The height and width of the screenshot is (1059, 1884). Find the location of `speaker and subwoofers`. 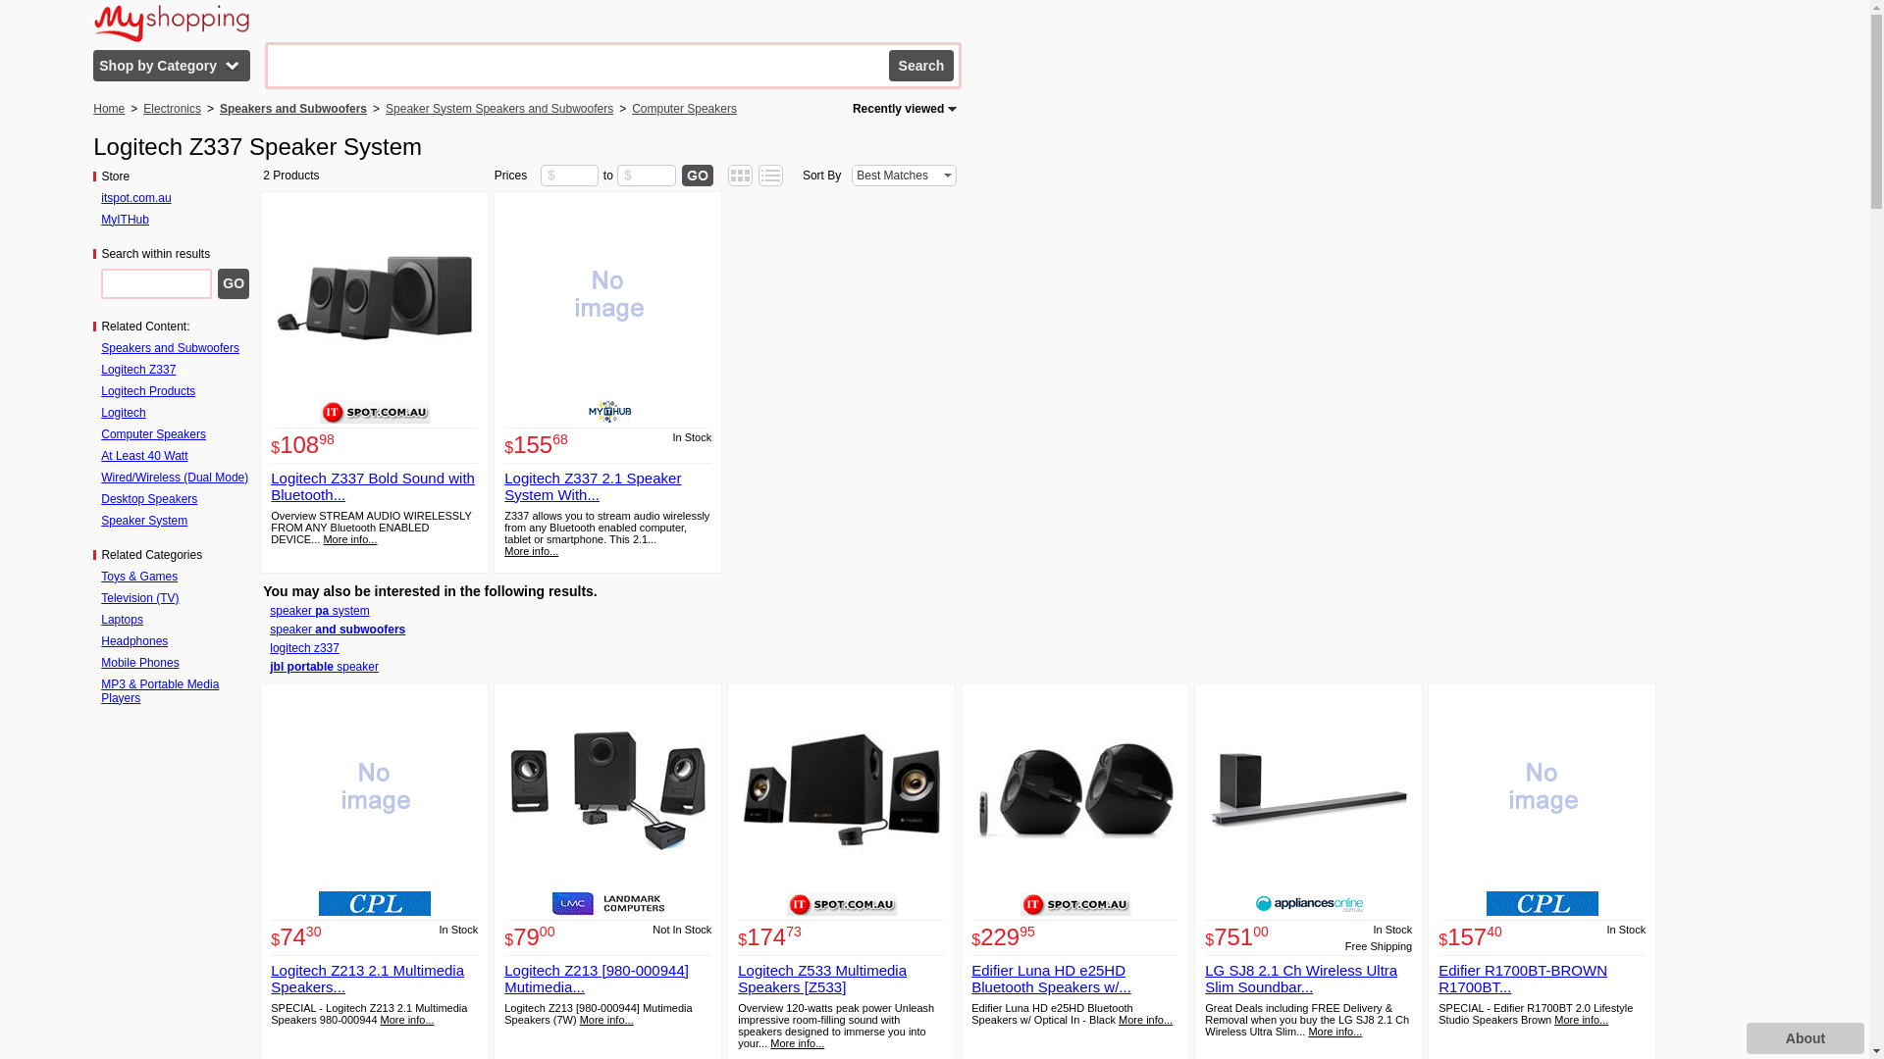

speaker and subwoofers is located at coordinates (338, 630).